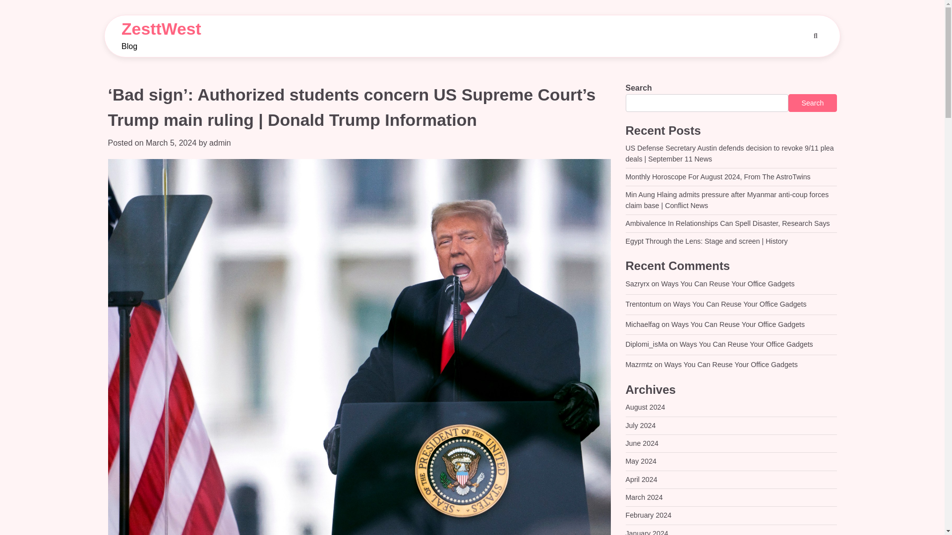  I want to click on Ways You Can Reuse Your Office Gadgets, so click(731, 365).